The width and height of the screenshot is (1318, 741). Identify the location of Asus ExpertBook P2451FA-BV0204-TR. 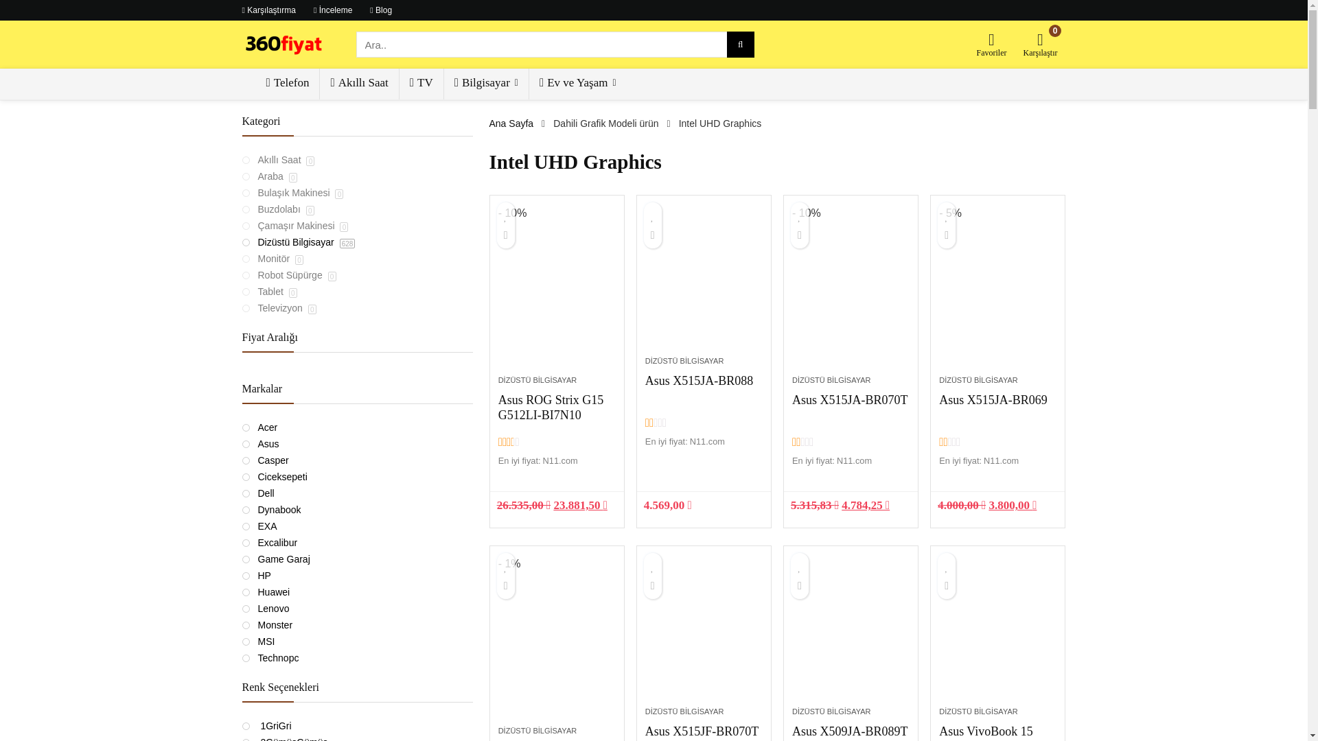
(557, 652).